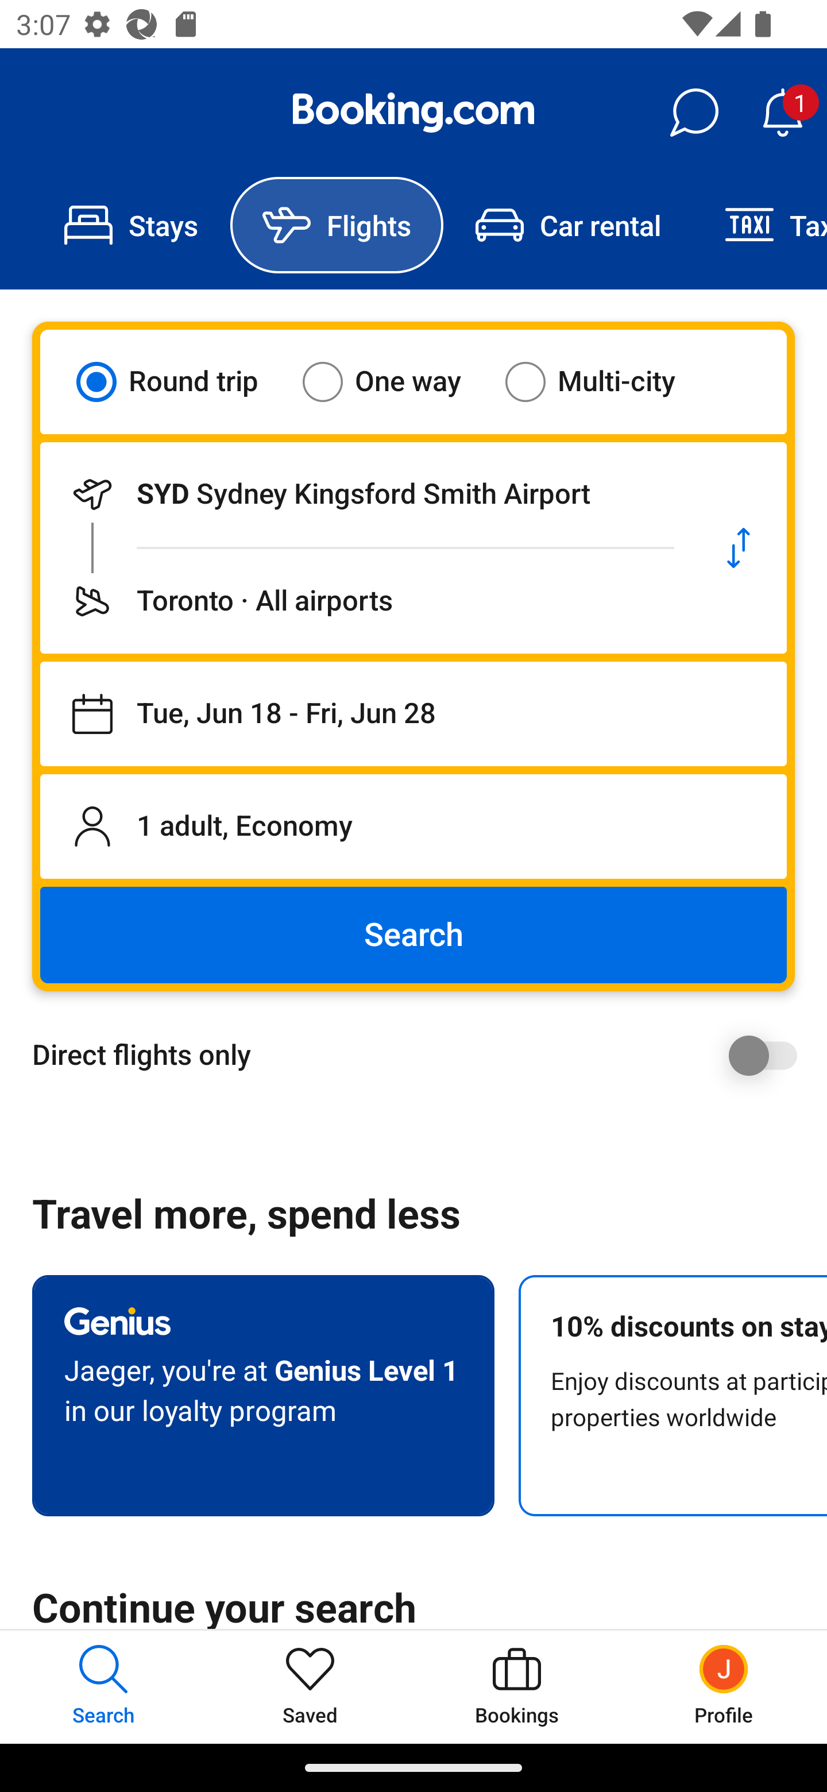 This screenshot has height=1792, width=827. Describe the element at coordinates (310, 1686) in the screenshot. I see `Saved` at that location.